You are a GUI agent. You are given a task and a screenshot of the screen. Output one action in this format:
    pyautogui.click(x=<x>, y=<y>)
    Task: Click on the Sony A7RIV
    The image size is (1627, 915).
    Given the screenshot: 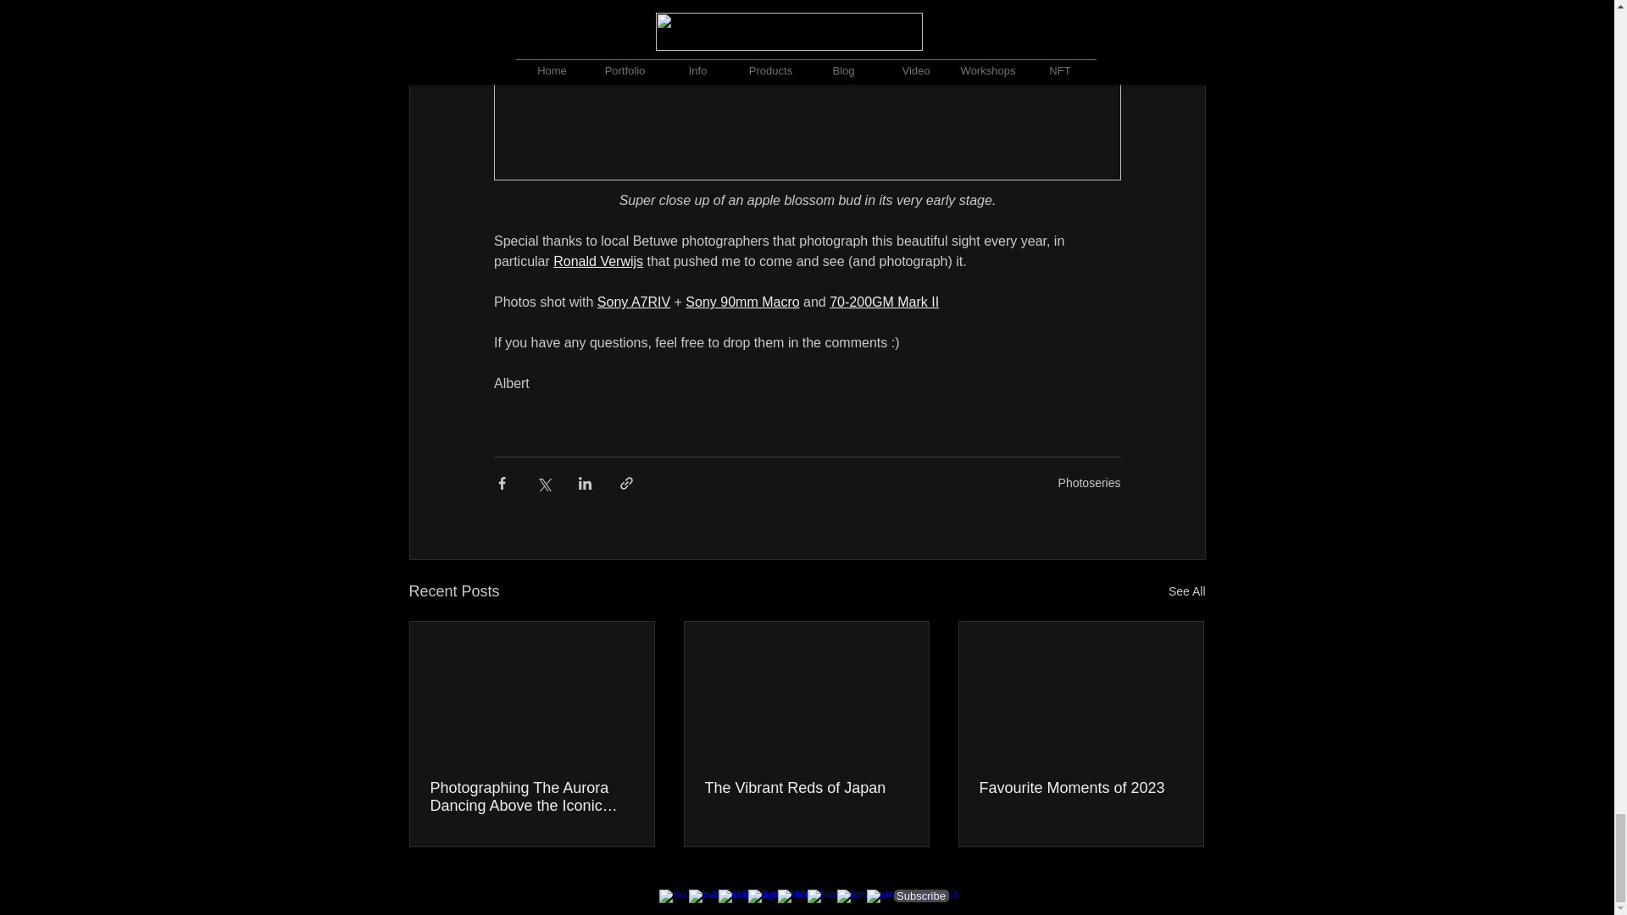 What is the action you would take?
    pyautogui.click(x=632, y=302)
    